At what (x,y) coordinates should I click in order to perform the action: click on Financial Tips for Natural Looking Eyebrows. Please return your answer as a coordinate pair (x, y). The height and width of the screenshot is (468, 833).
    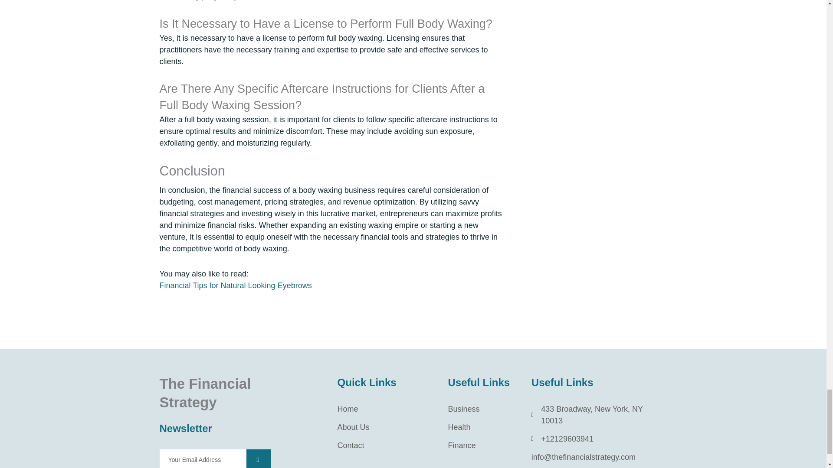
    Looking at the image, I should click on (236, 285).